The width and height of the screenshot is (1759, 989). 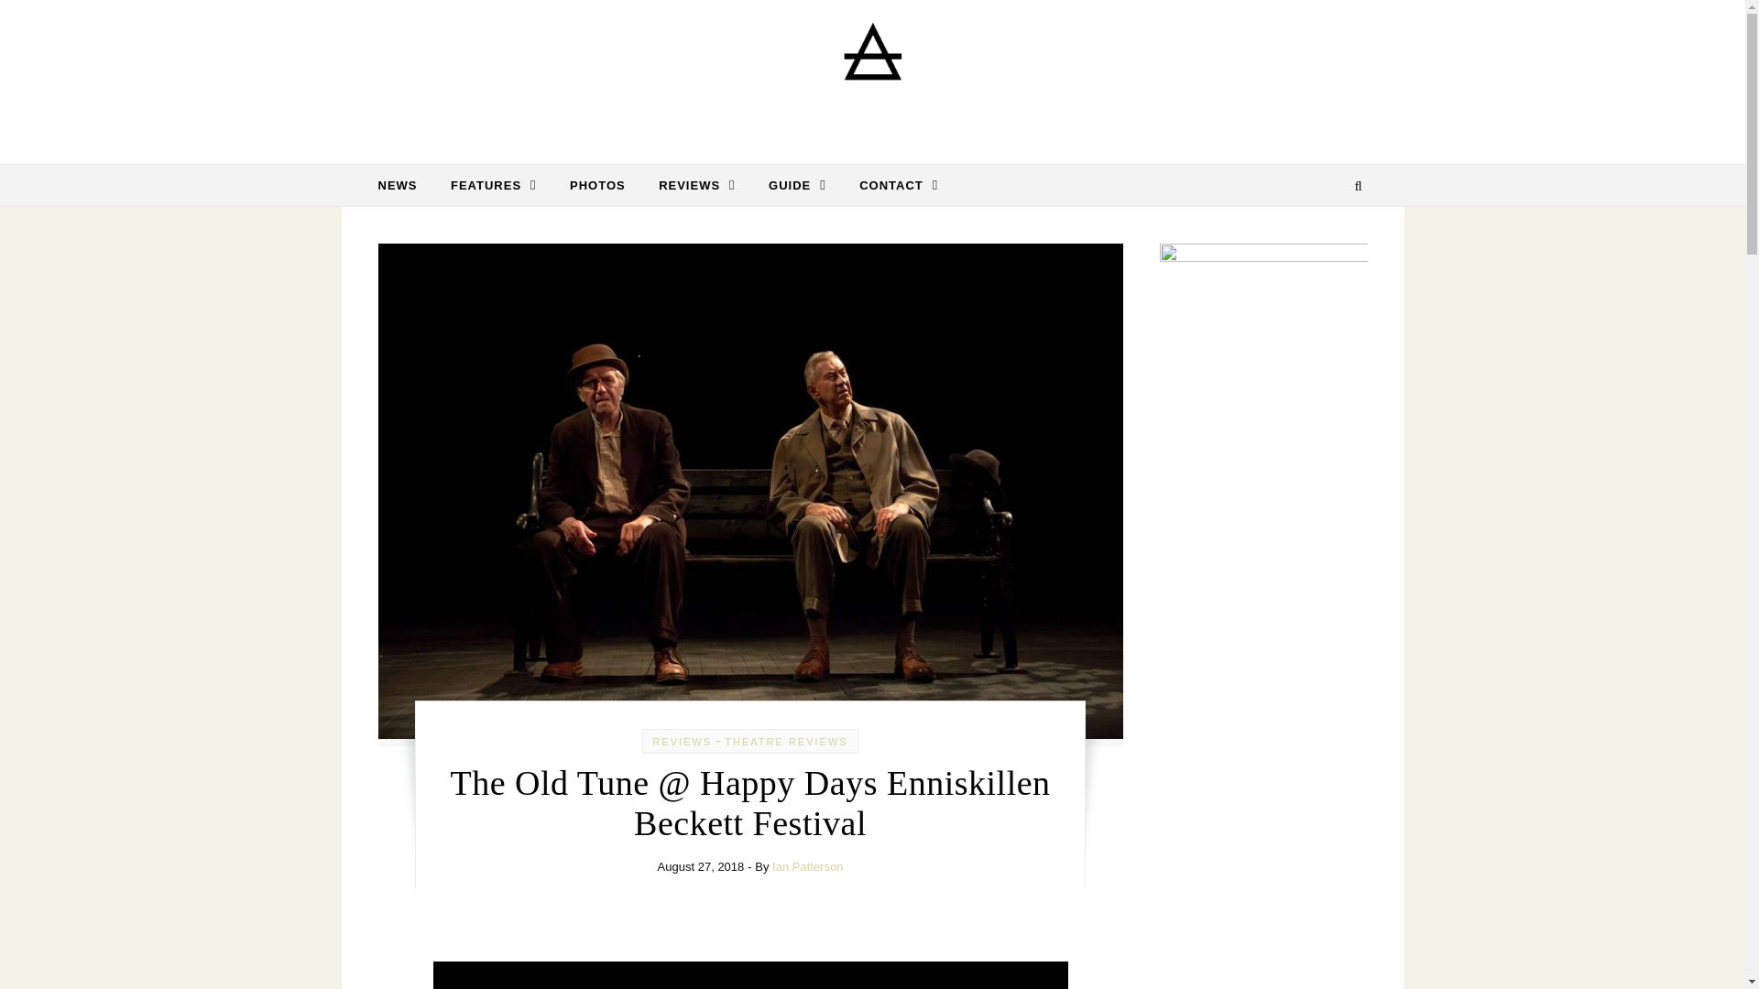 I want to click on GUIDE, so click(x=797, y=185).